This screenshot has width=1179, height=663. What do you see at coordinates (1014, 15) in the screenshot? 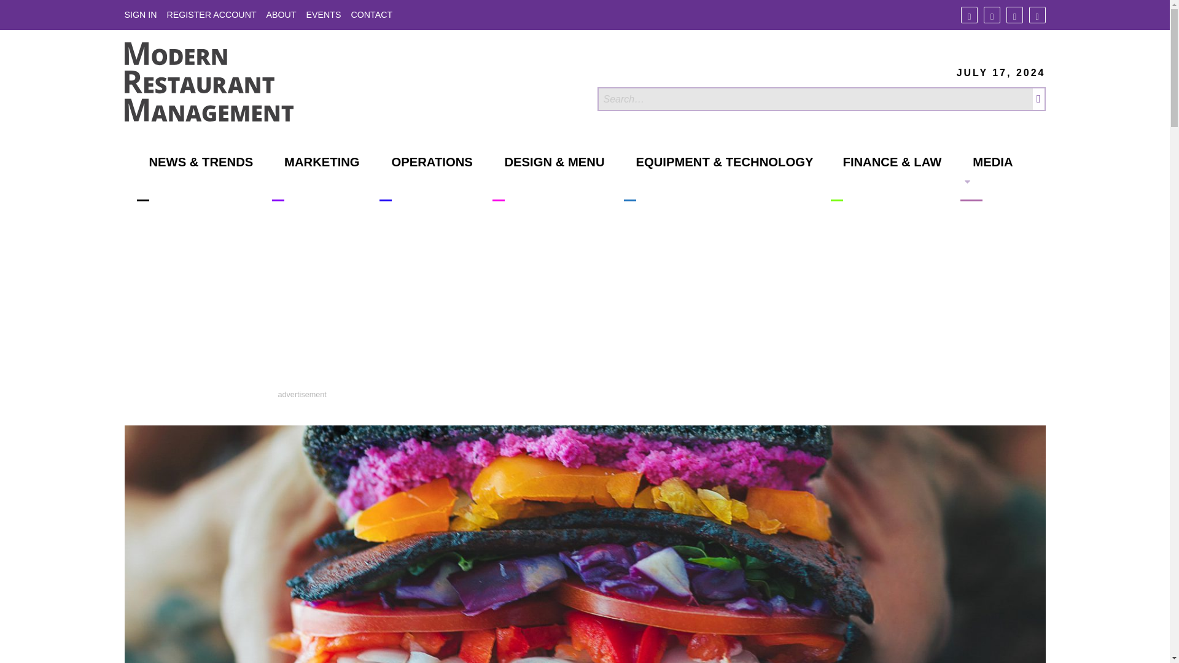
I see `Linkedin` at bounding box center [1014, 15].